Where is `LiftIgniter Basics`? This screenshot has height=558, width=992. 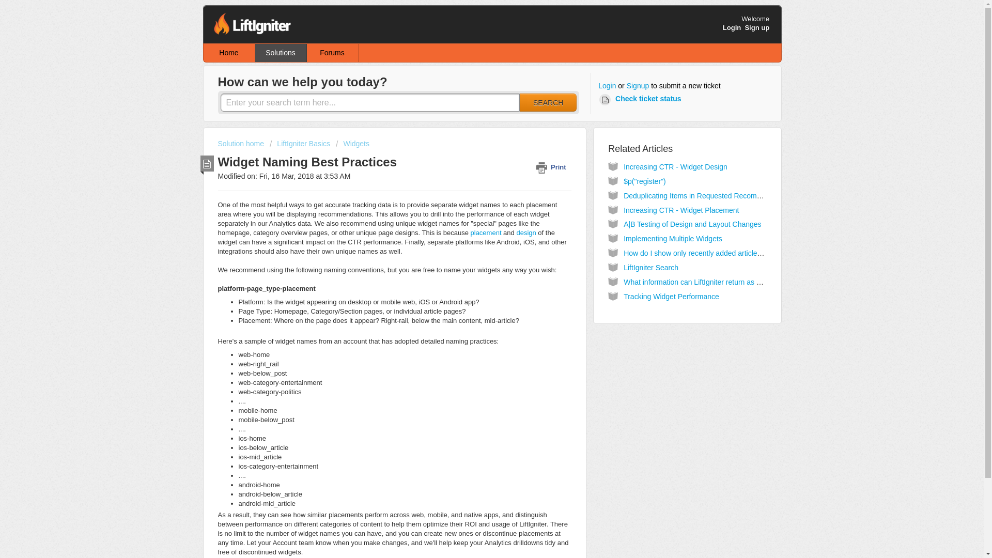 LiftIgniter Basics is located at coordinates (300, 144).